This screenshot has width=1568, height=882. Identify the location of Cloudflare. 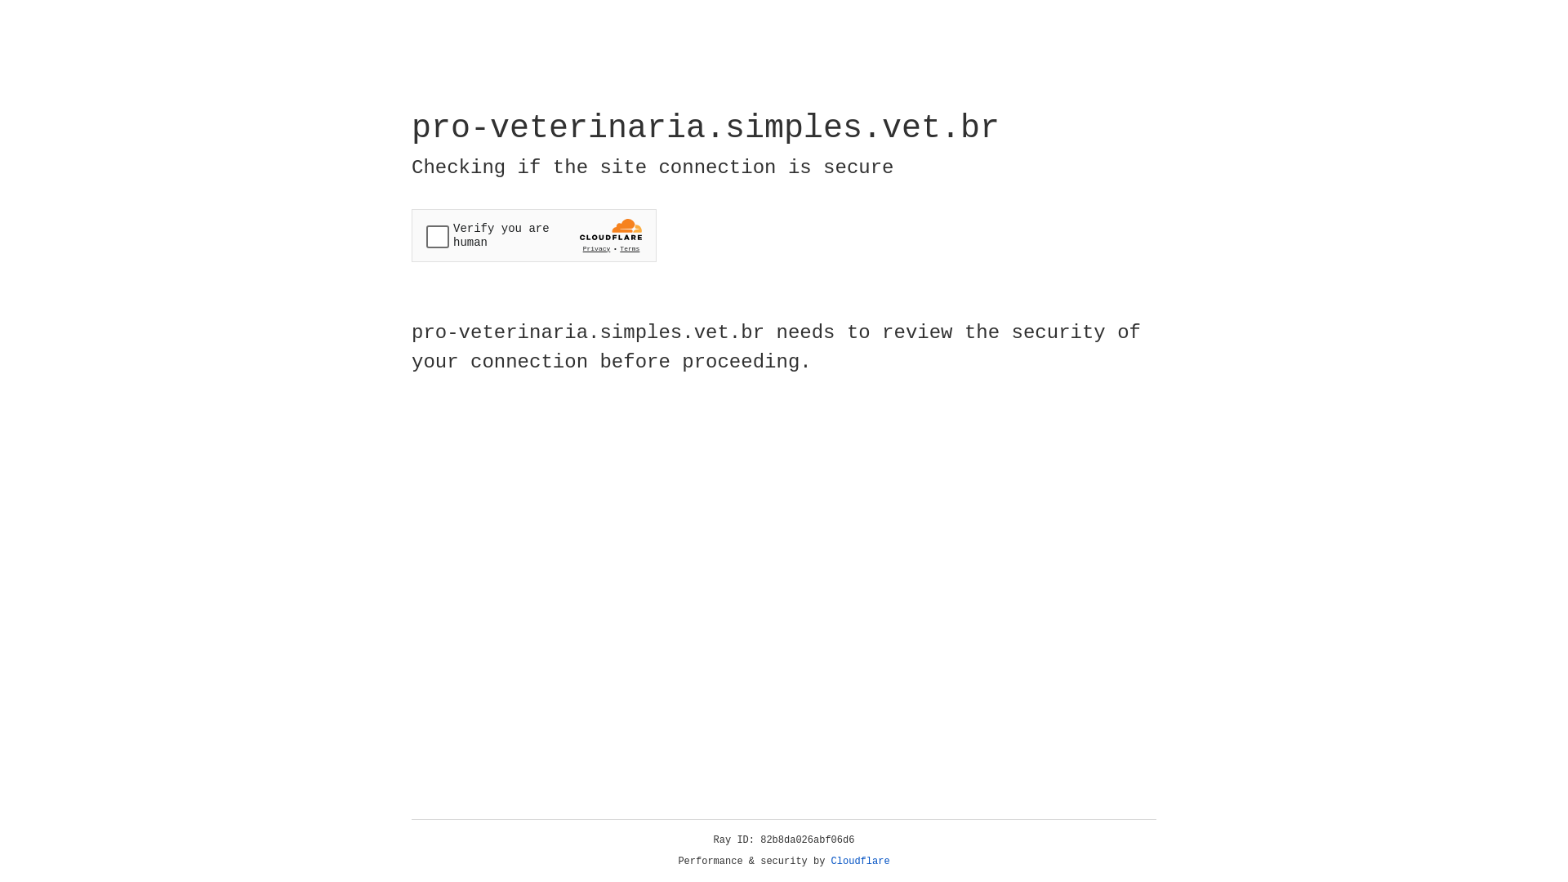
(861, 862).